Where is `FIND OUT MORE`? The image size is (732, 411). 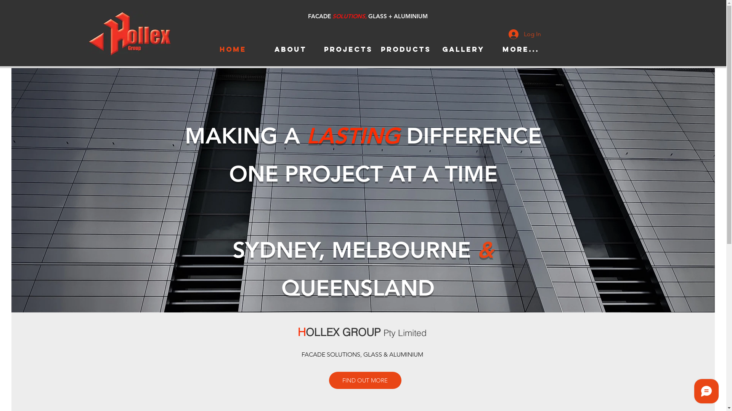 FIND OUT MORE is located at coordinates (365, 381).